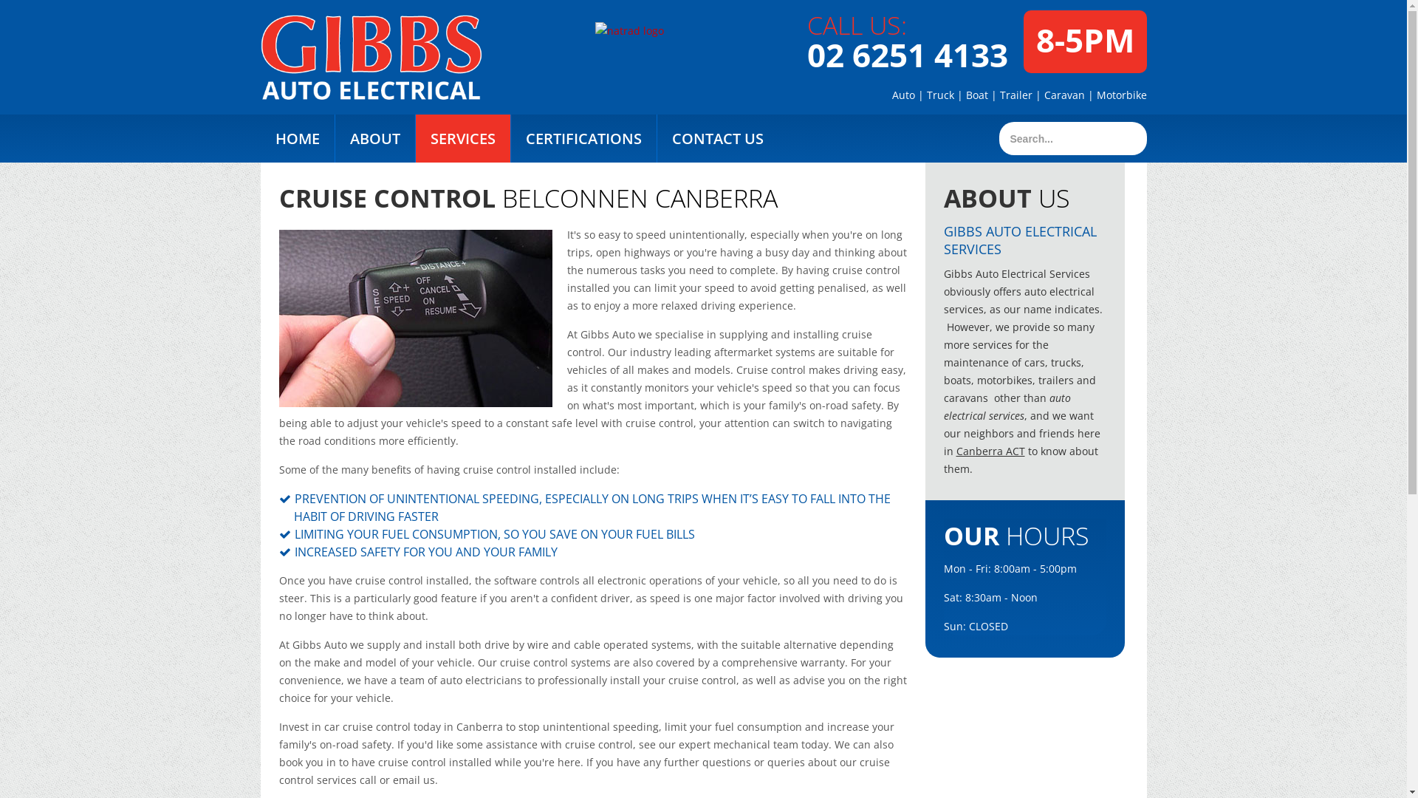  Describe the element at coordinates (297, 139) in the screenshot. I see `HOME` at that location.